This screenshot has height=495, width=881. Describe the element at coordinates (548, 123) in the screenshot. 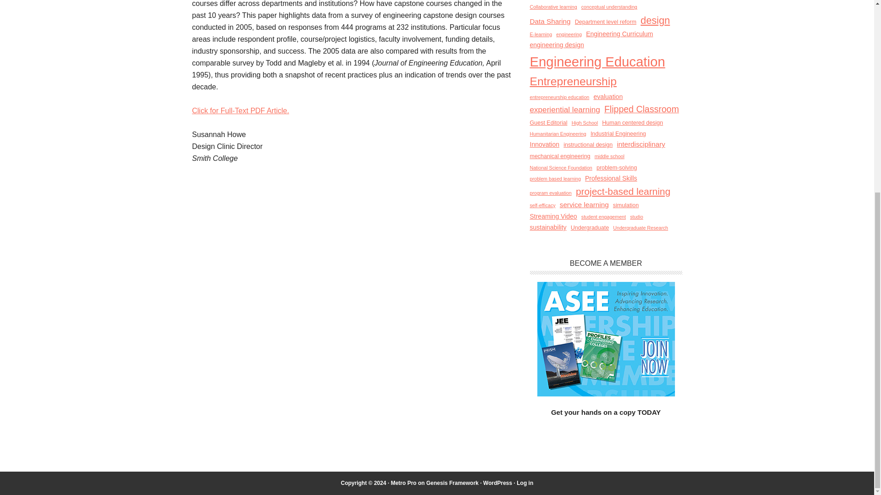

I see `Guest Editorial` at that location.